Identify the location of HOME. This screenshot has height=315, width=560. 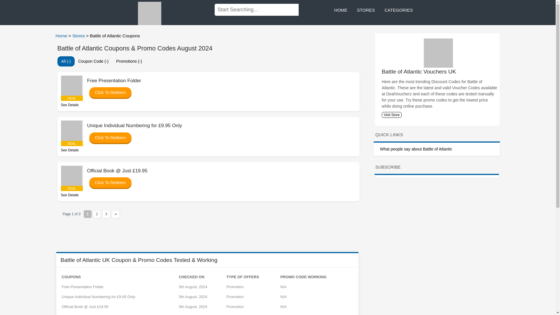
(341, 10).